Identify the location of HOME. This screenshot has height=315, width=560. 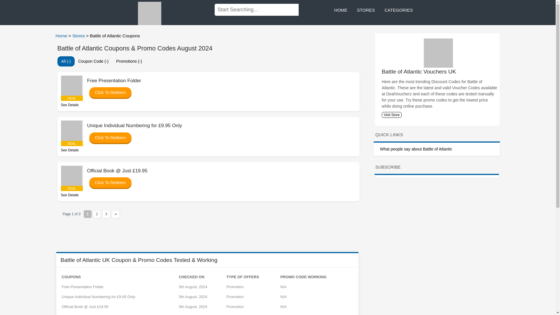
(341, 10).